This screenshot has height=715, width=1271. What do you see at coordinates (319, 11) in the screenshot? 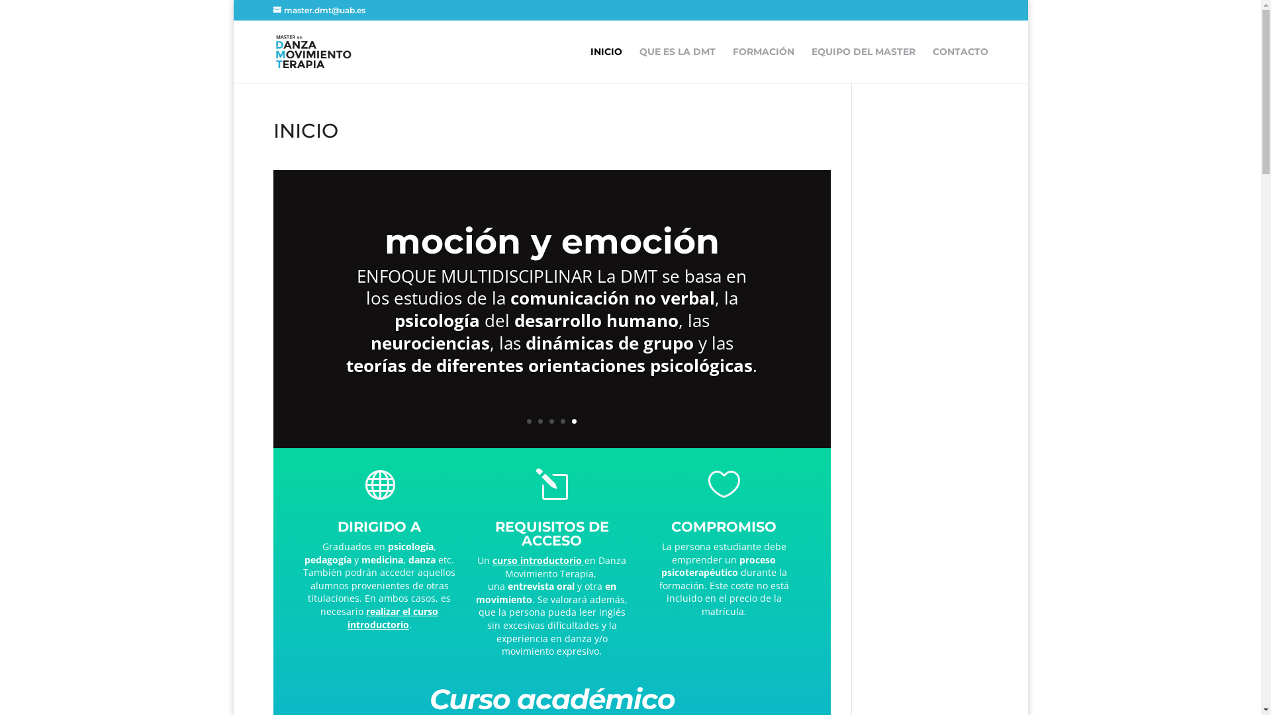
I see `master.dmt@uab.es` at bounding box center [319, 11].